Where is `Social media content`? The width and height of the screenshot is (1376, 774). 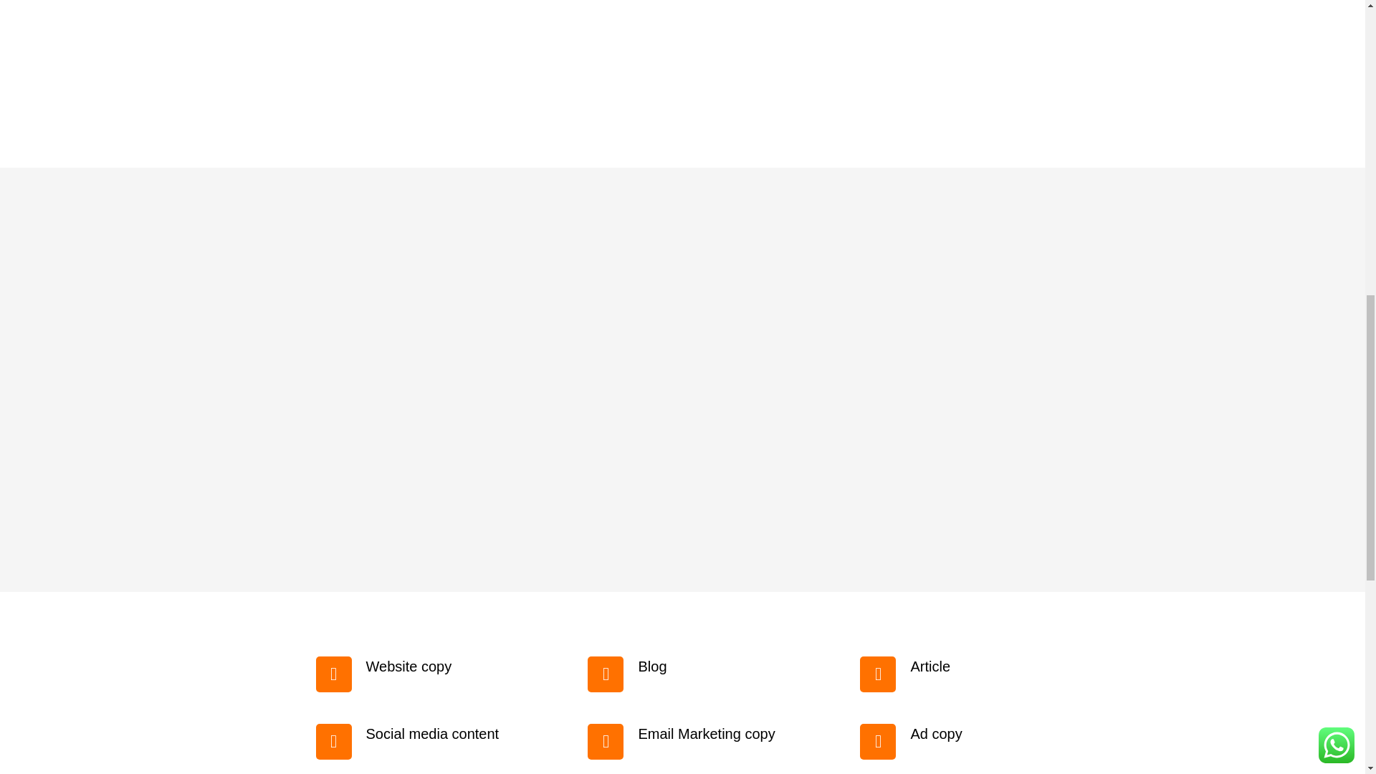 Social media content is located at coordinates (431, 734).